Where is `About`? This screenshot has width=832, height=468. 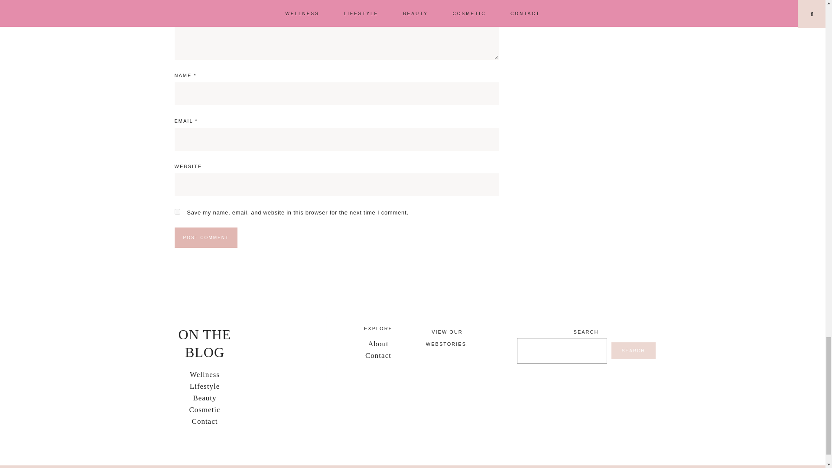 About is located at coordinates (378, 344).